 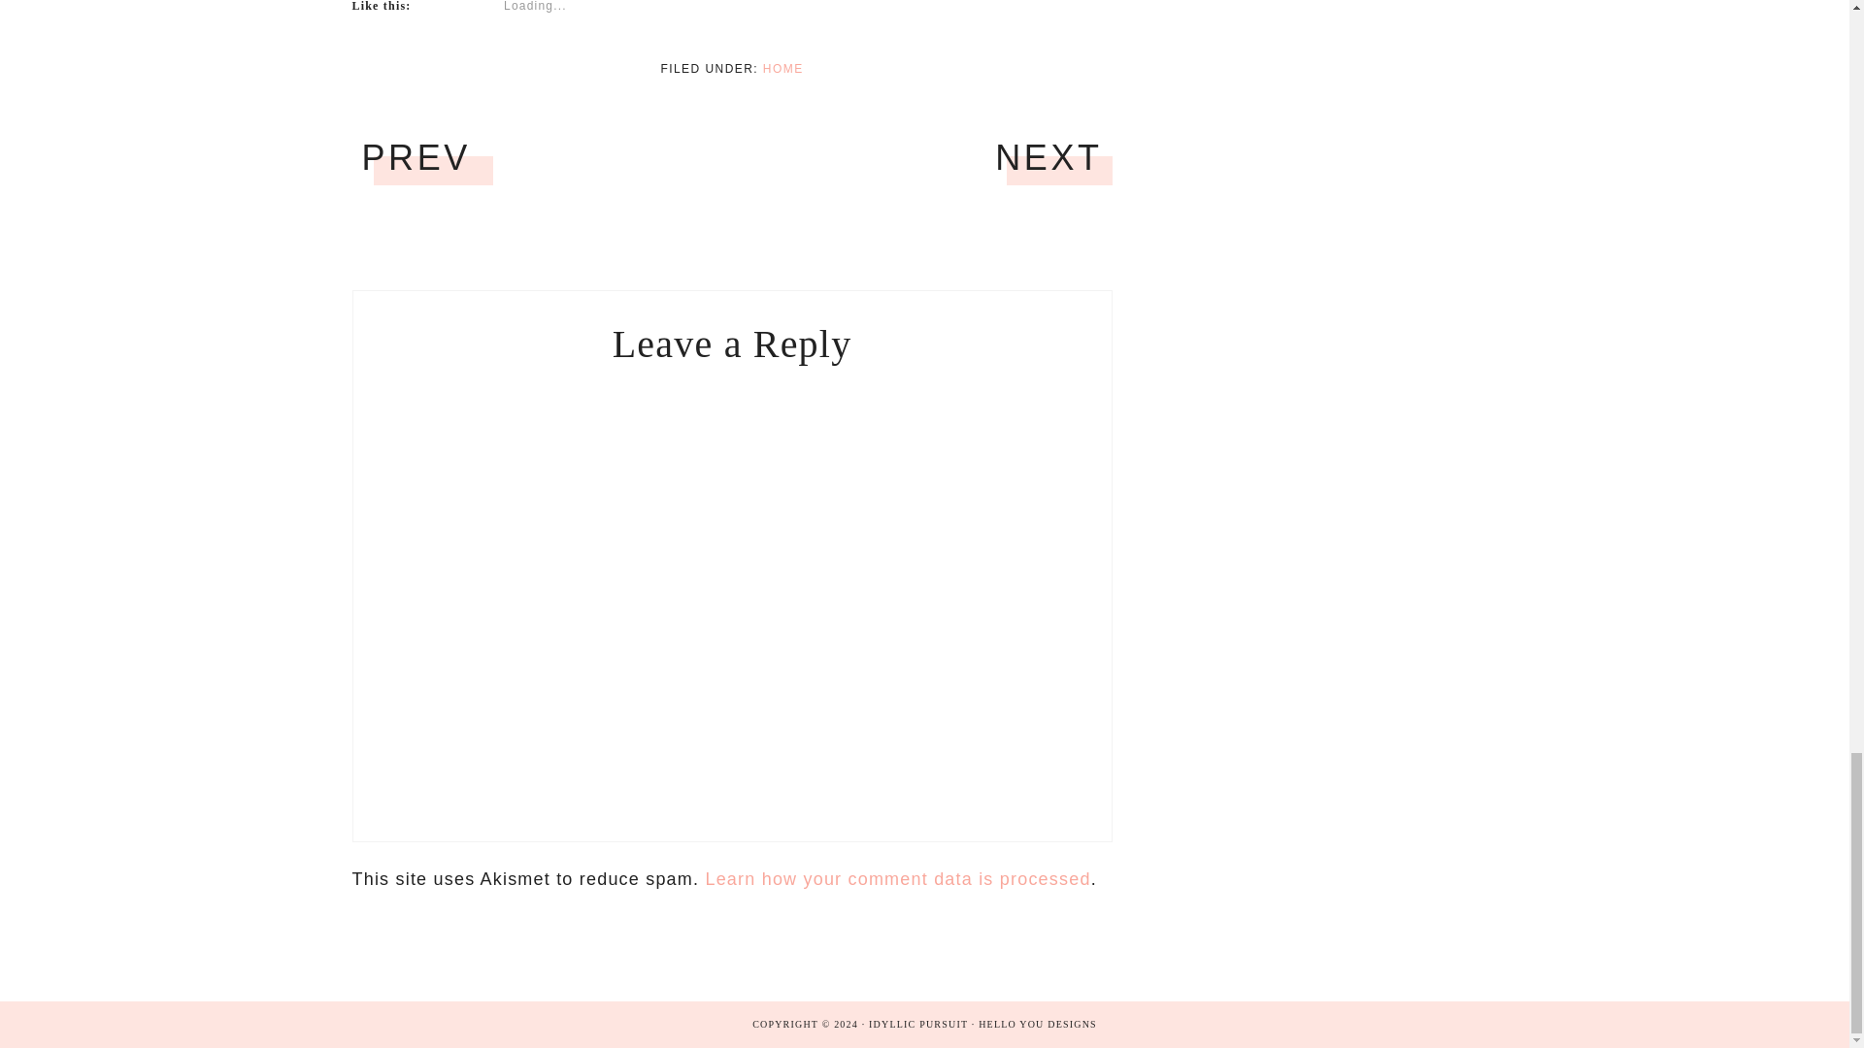 What do you see at coordinates (897, 879) in the screenshot?
I see `Learn how your comment data is processed` at bounding box center [897, 879].